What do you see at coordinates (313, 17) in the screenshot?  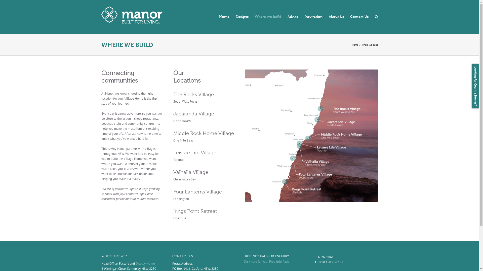 I see `Inspiration` at bounding box center [313, 17].